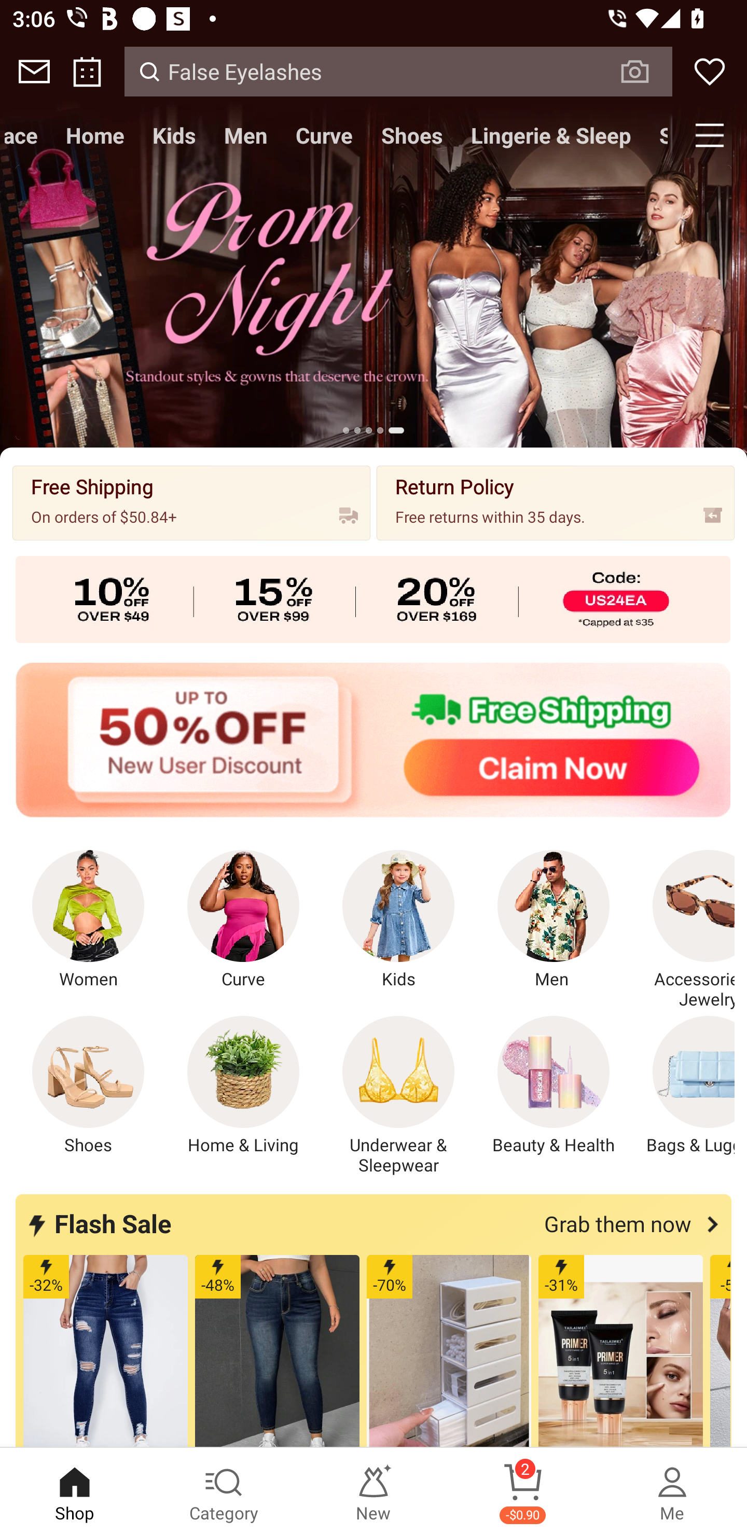 This screenshot has height=1535, width=747. I want to click on VISUAL SEARCH, so click(644, 71).